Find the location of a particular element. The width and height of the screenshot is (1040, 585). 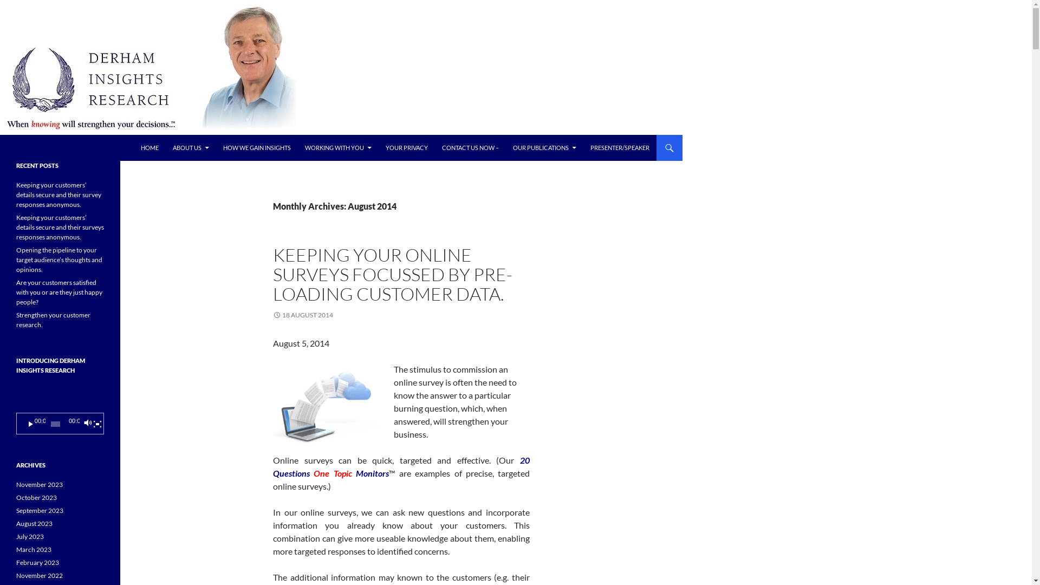

Search is located at coordinates (2, 134).